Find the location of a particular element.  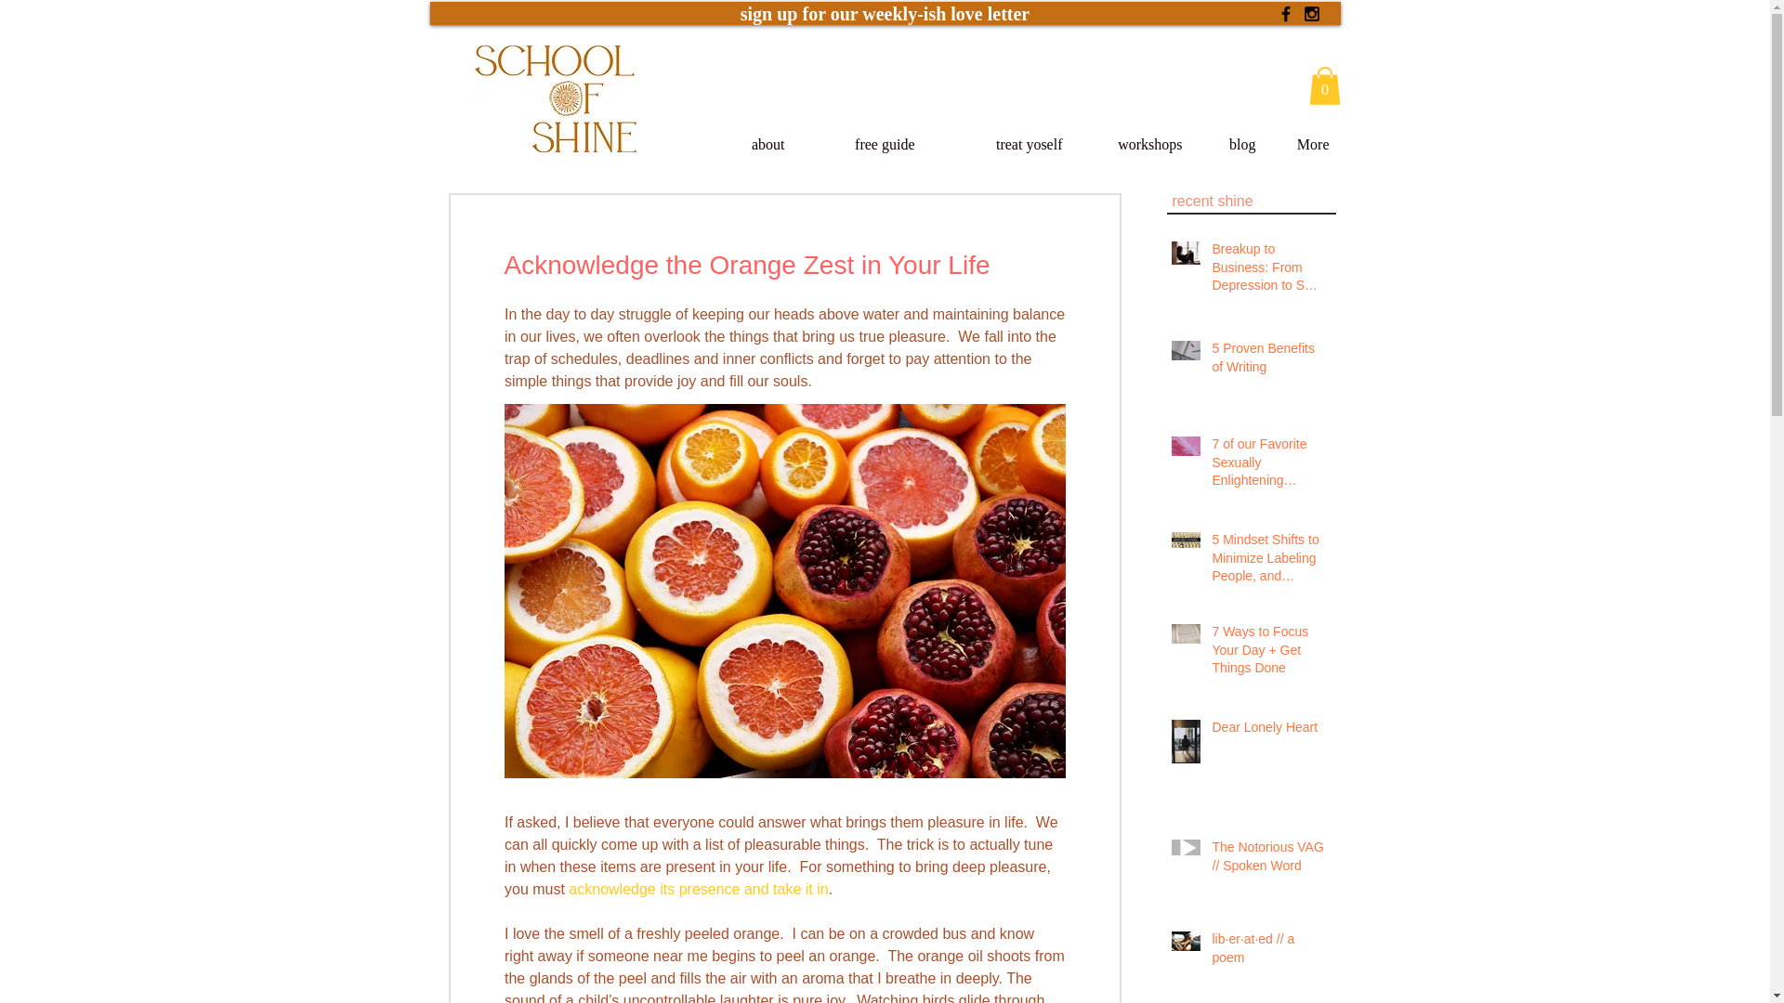

free guide is located at coordinates (861, 145).